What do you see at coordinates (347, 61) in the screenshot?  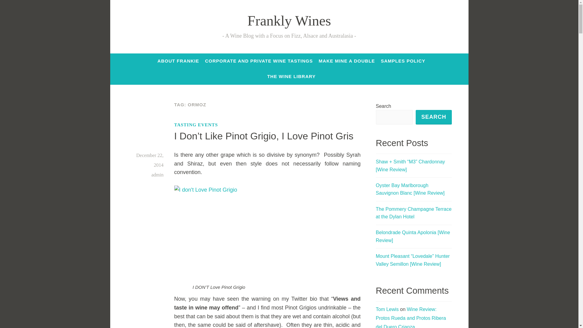 I see `MAKE MINE A DOUBLE` at bounding box center [347, 61].